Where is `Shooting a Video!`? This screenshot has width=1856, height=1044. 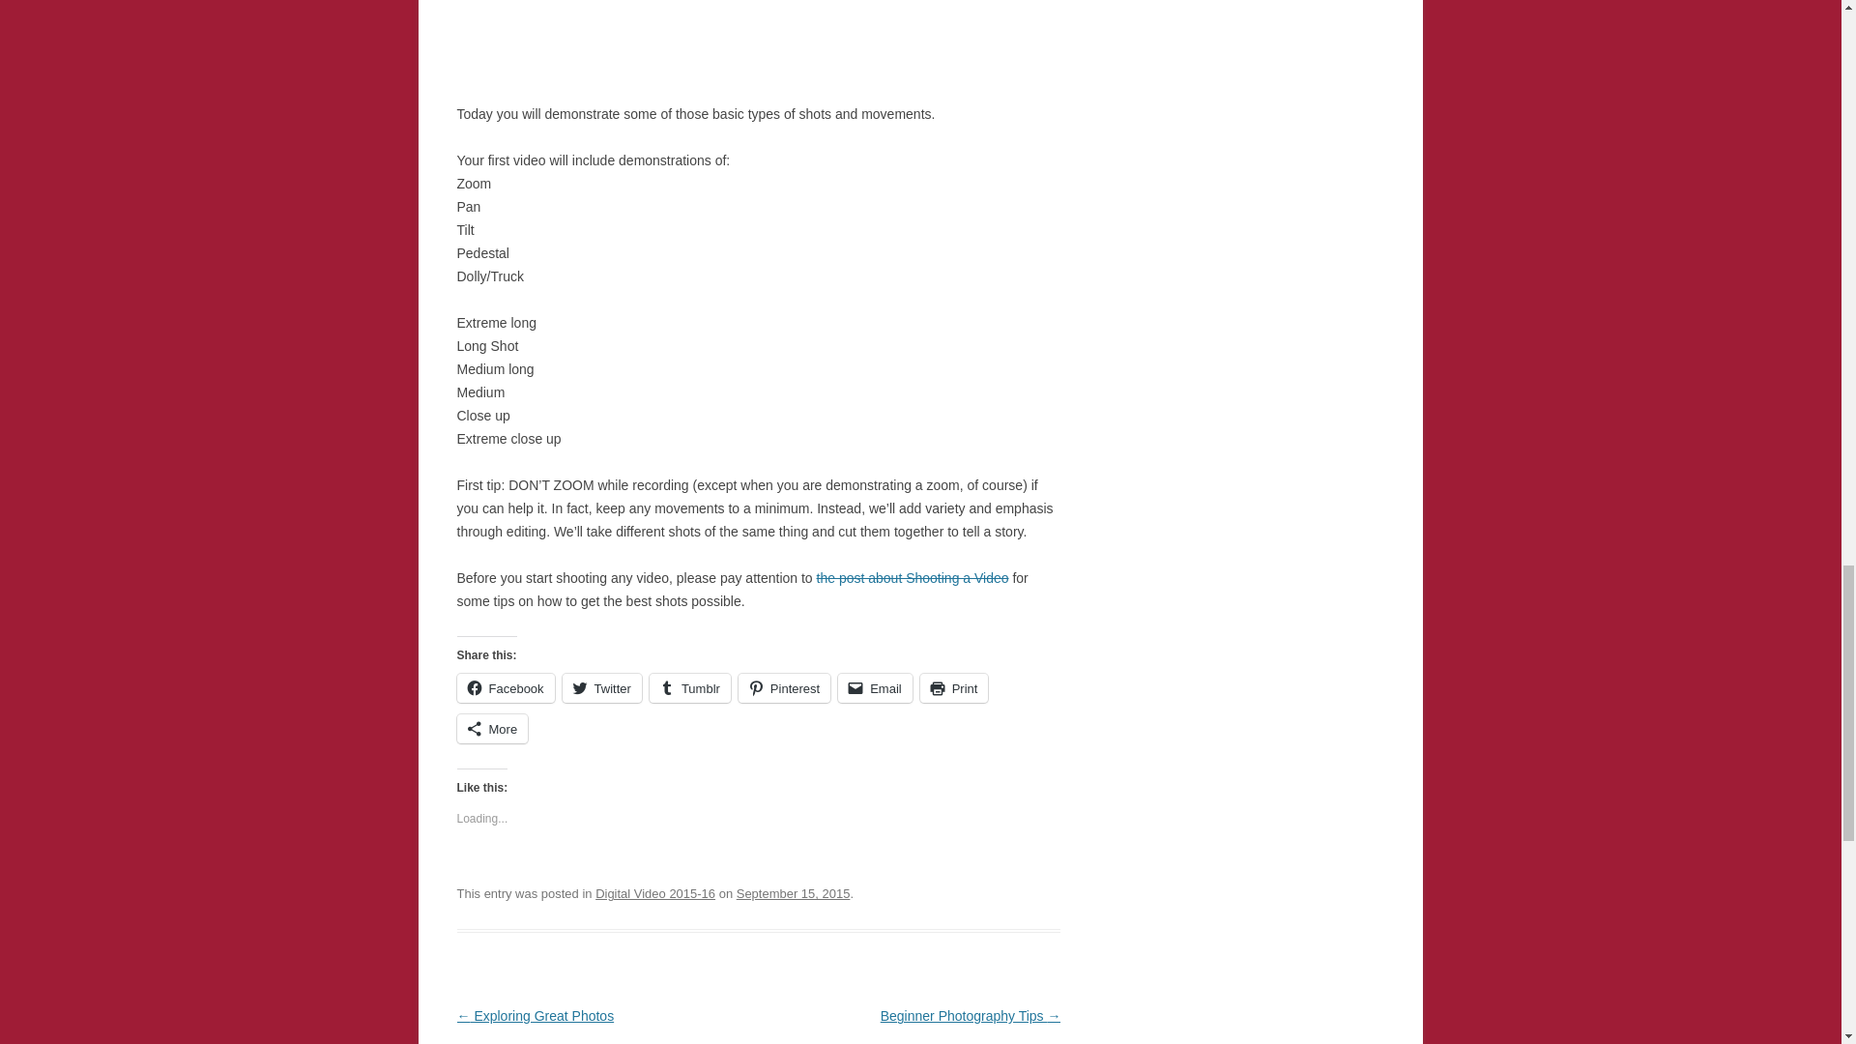
Shooting a Video! is located at coordinates (913, 577).